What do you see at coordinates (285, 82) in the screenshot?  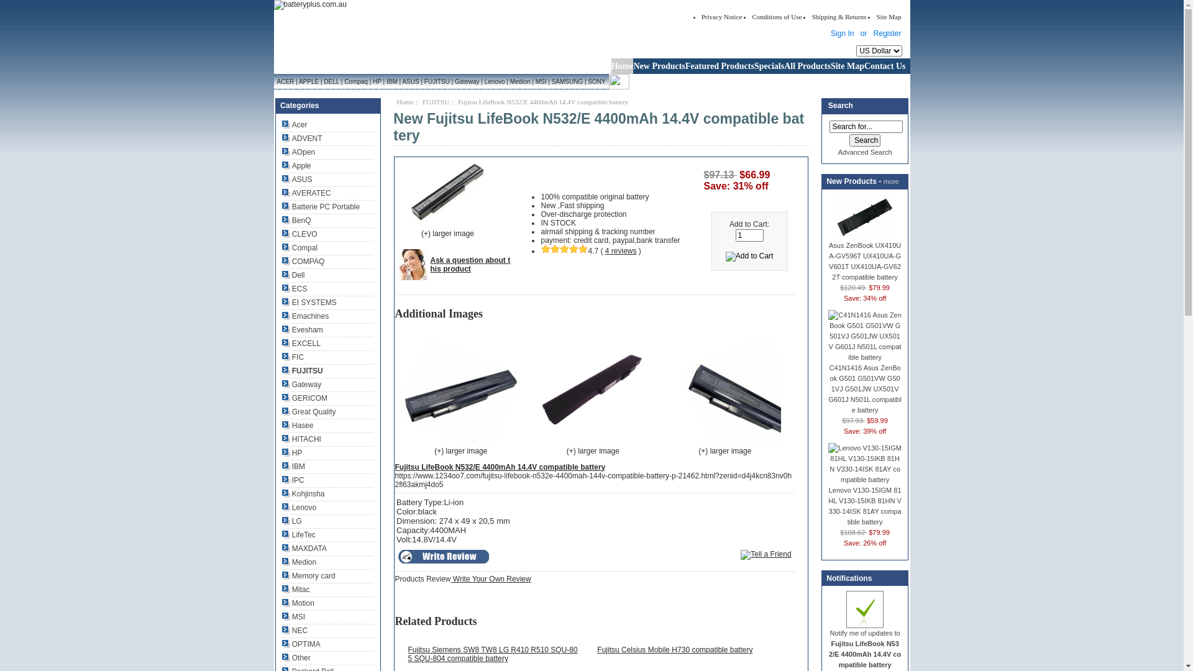 I see `  ACER ` at bounding box center [285, 82].